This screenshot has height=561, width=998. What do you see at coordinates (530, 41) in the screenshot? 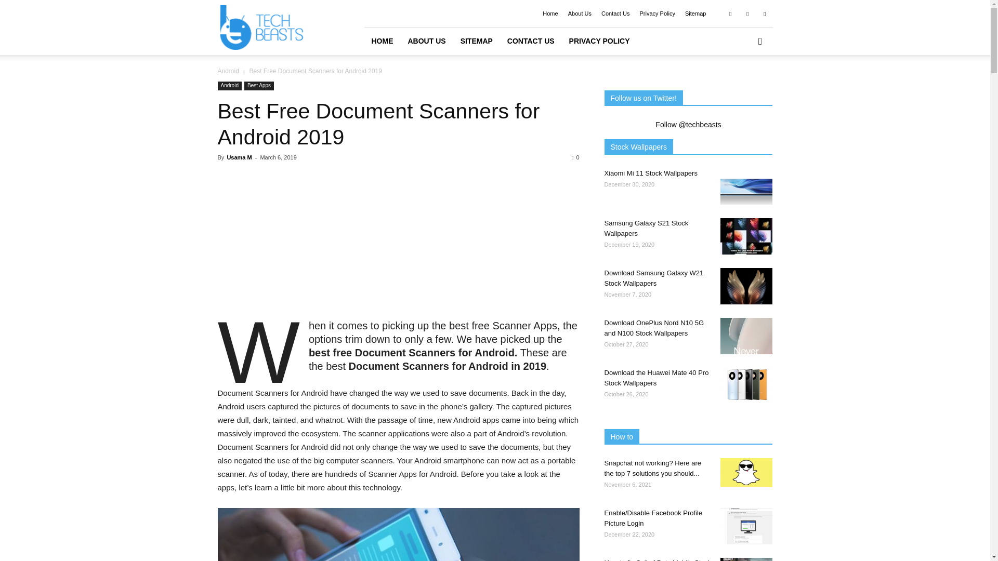
I see `CONTACT US` at bounding box center [530, 41].